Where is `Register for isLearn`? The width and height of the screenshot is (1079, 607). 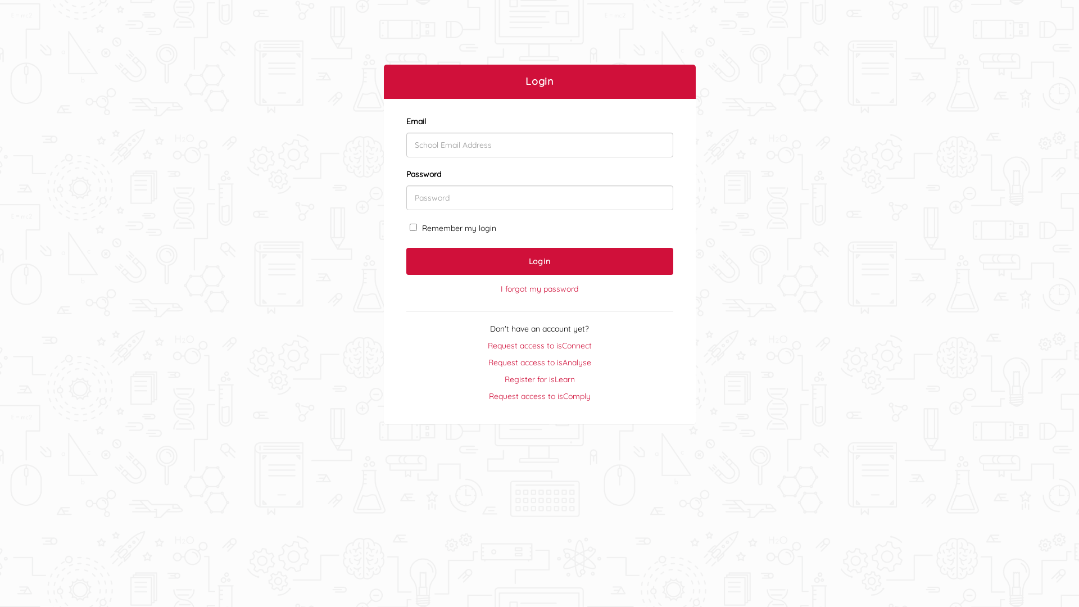
Register for isLearn is located at coordinates (539, 379).